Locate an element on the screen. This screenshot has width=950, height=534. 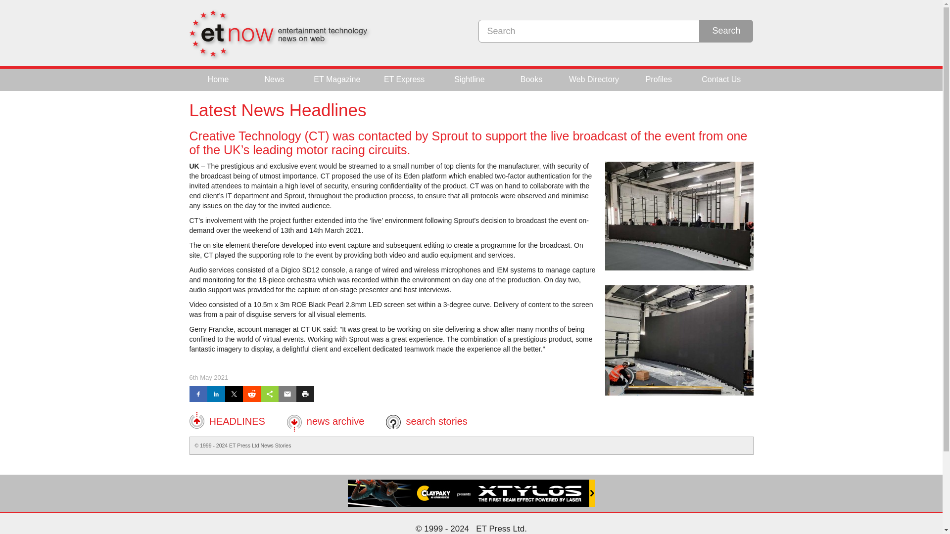
Contact Us is located at coordinates (720, 80).